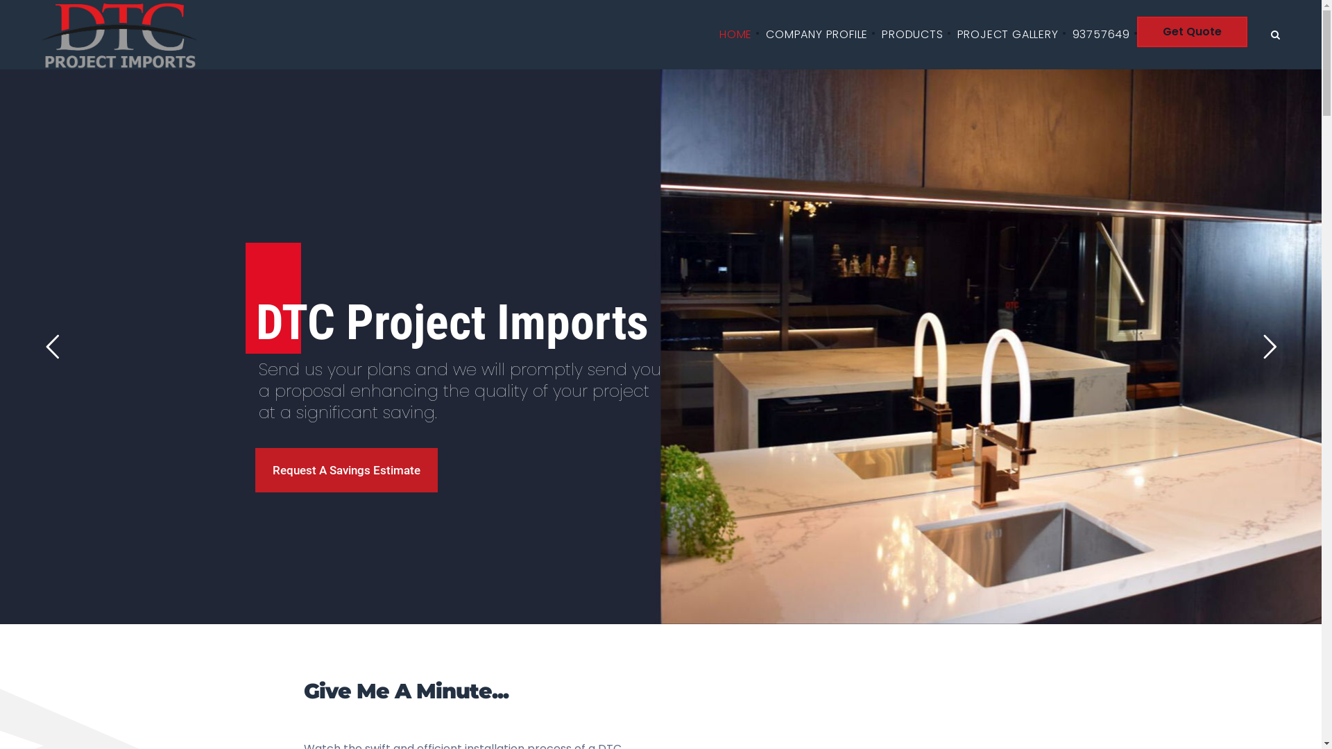 Image resolution: width=1332 pixels, height=749 pixels. I want to click on HOME, so click(735, 35).